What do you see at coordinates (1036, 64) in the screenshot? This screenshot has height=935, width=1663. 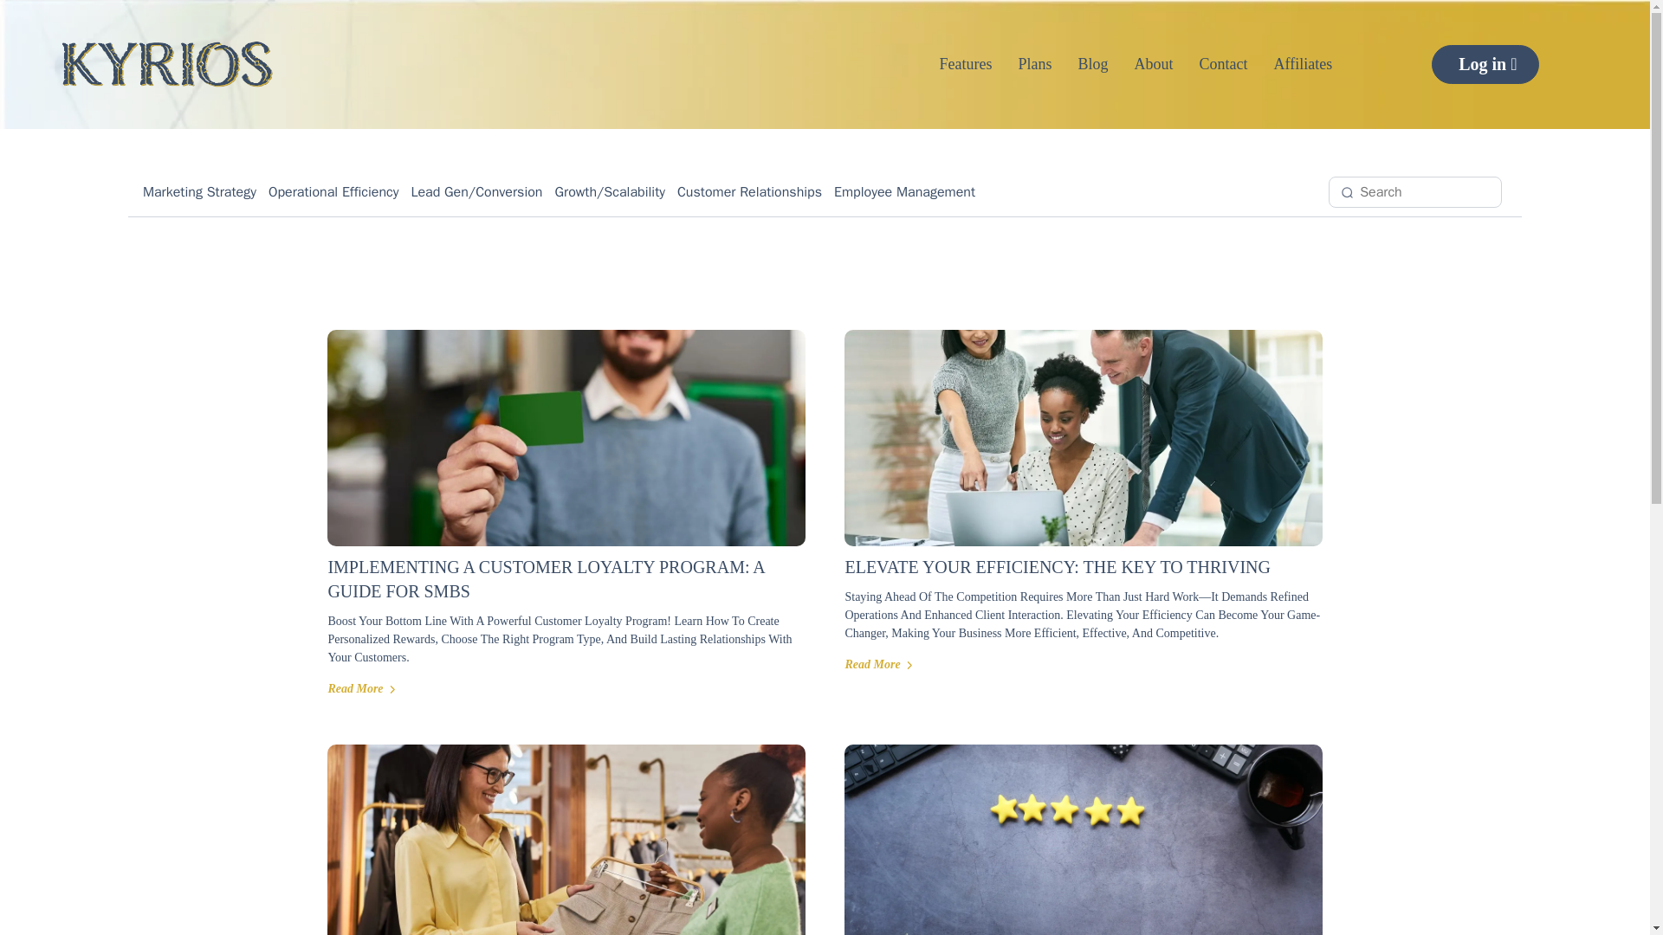 I see `Plans` at bounding box center [1036, 64].